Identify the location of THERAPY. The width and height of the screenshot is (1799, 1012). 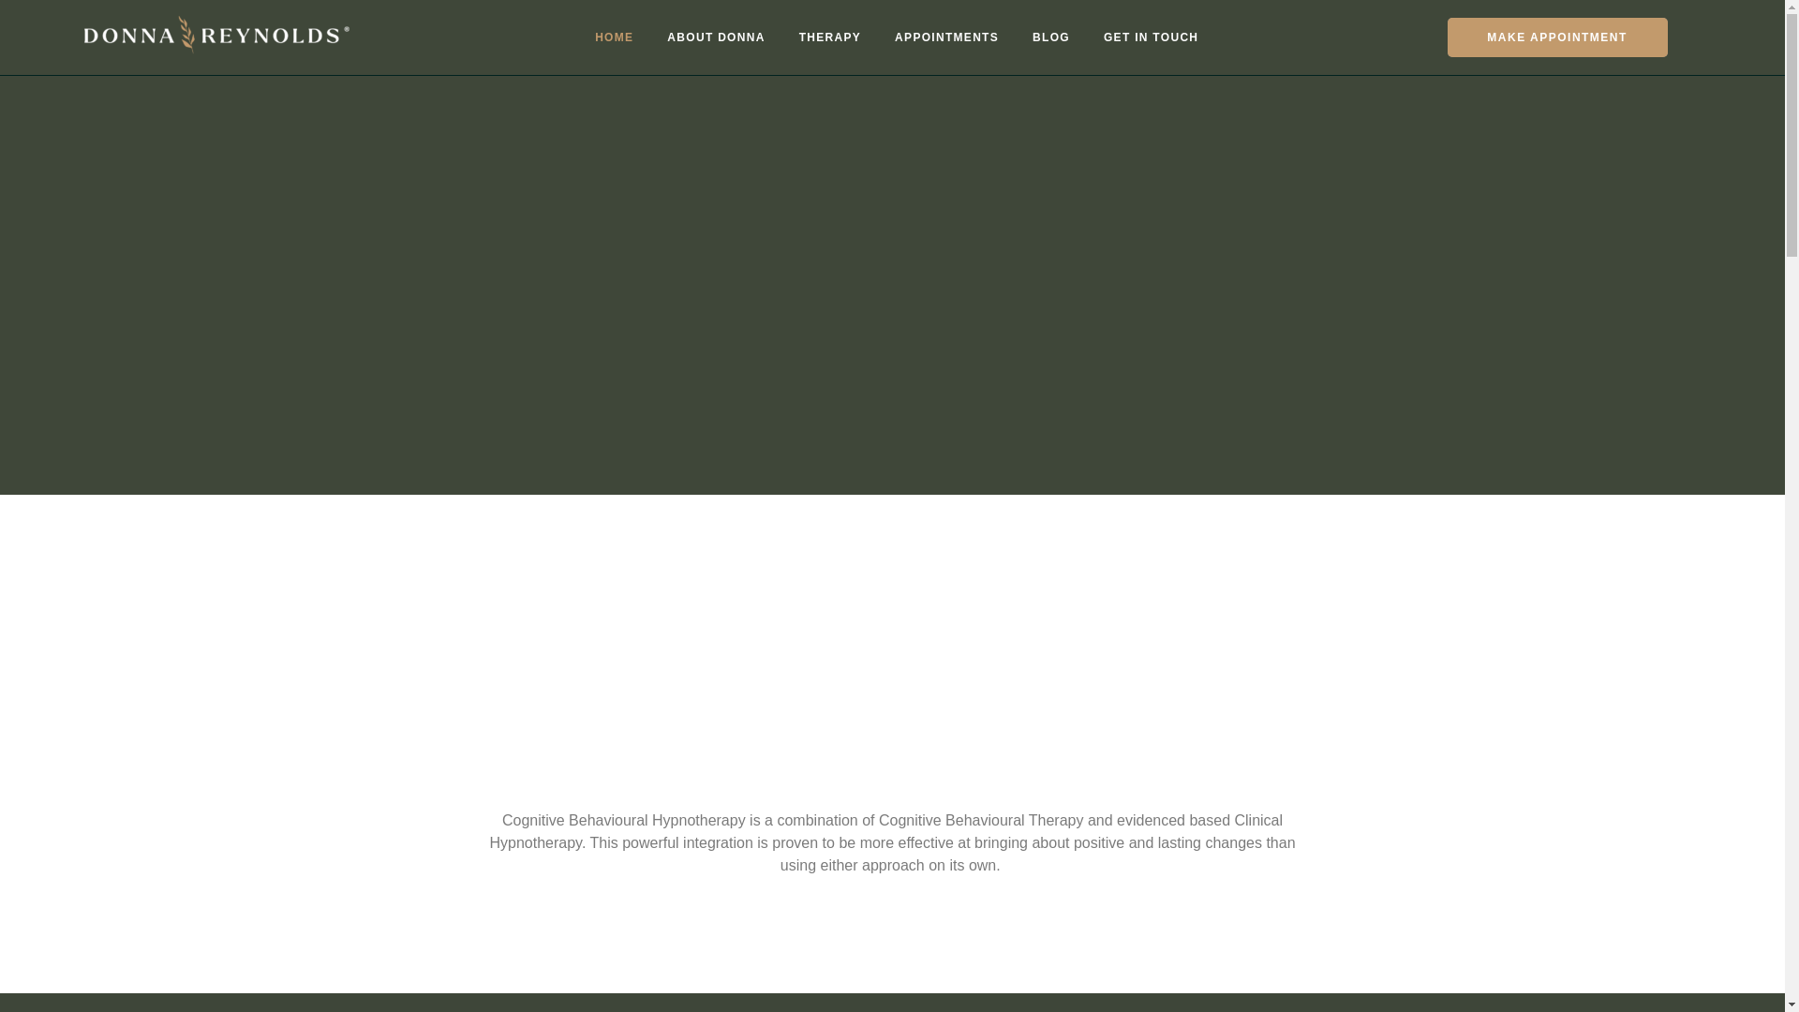
(830, 37).